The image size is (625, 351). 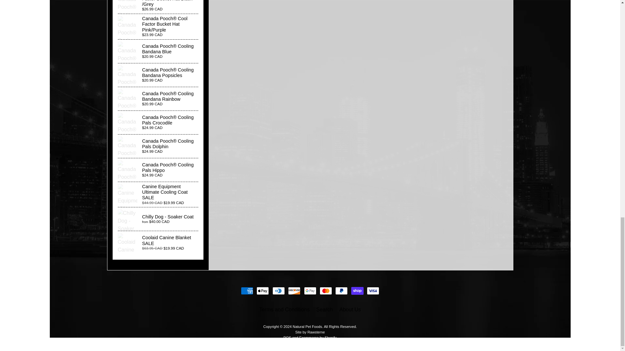 What do you see at coordinates (373, 291) in the screenshot?
I see `Visa` at bounding box center [373, 291].